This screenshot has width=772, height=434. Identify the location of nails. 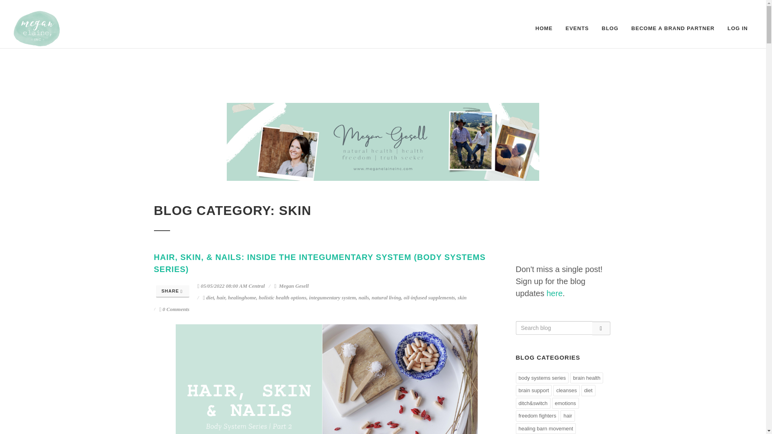
(363, 297).